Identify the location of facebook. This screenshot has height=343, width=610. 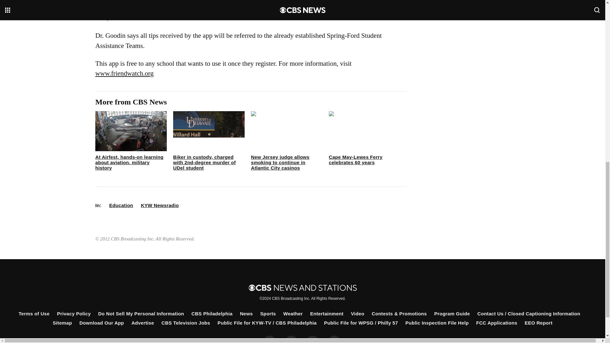
(270, 339).